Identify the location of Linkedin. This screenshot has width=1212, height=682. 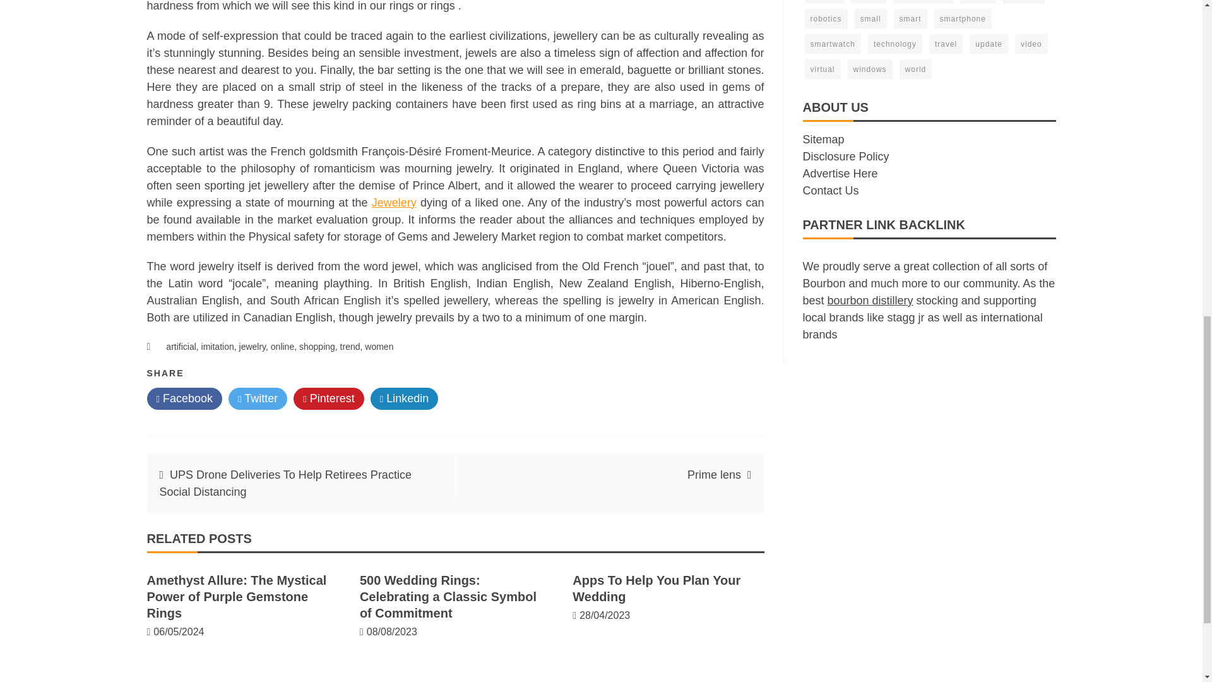
(405, 399).